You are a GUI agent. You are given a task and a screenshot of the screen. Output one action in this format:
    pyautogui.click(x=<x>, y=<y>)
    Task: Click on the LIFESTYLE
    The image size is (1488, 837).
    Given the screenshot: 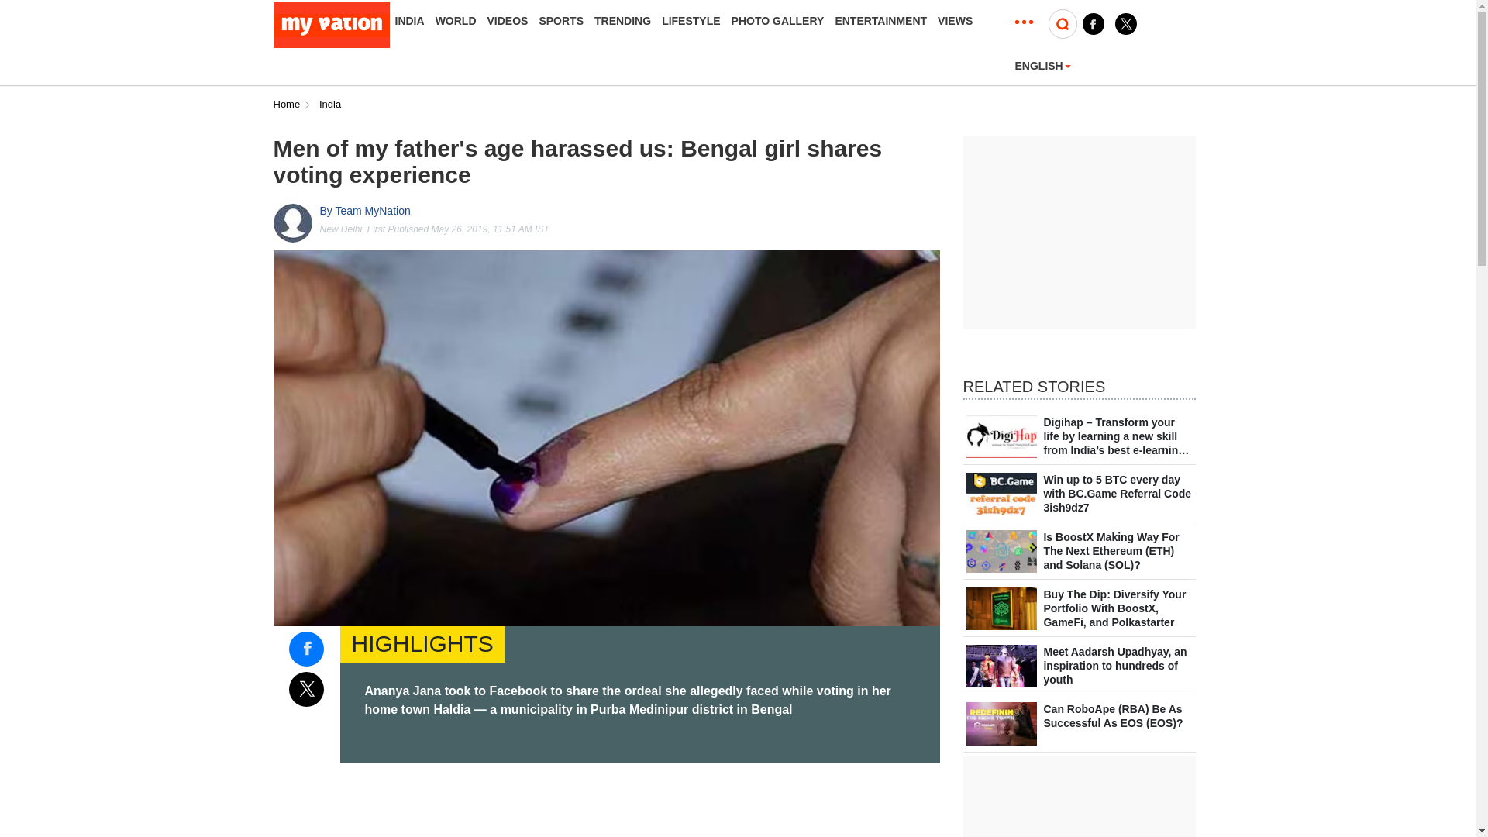 What is the action you would take?
    pyautogui.click(x=691, y=20)
    